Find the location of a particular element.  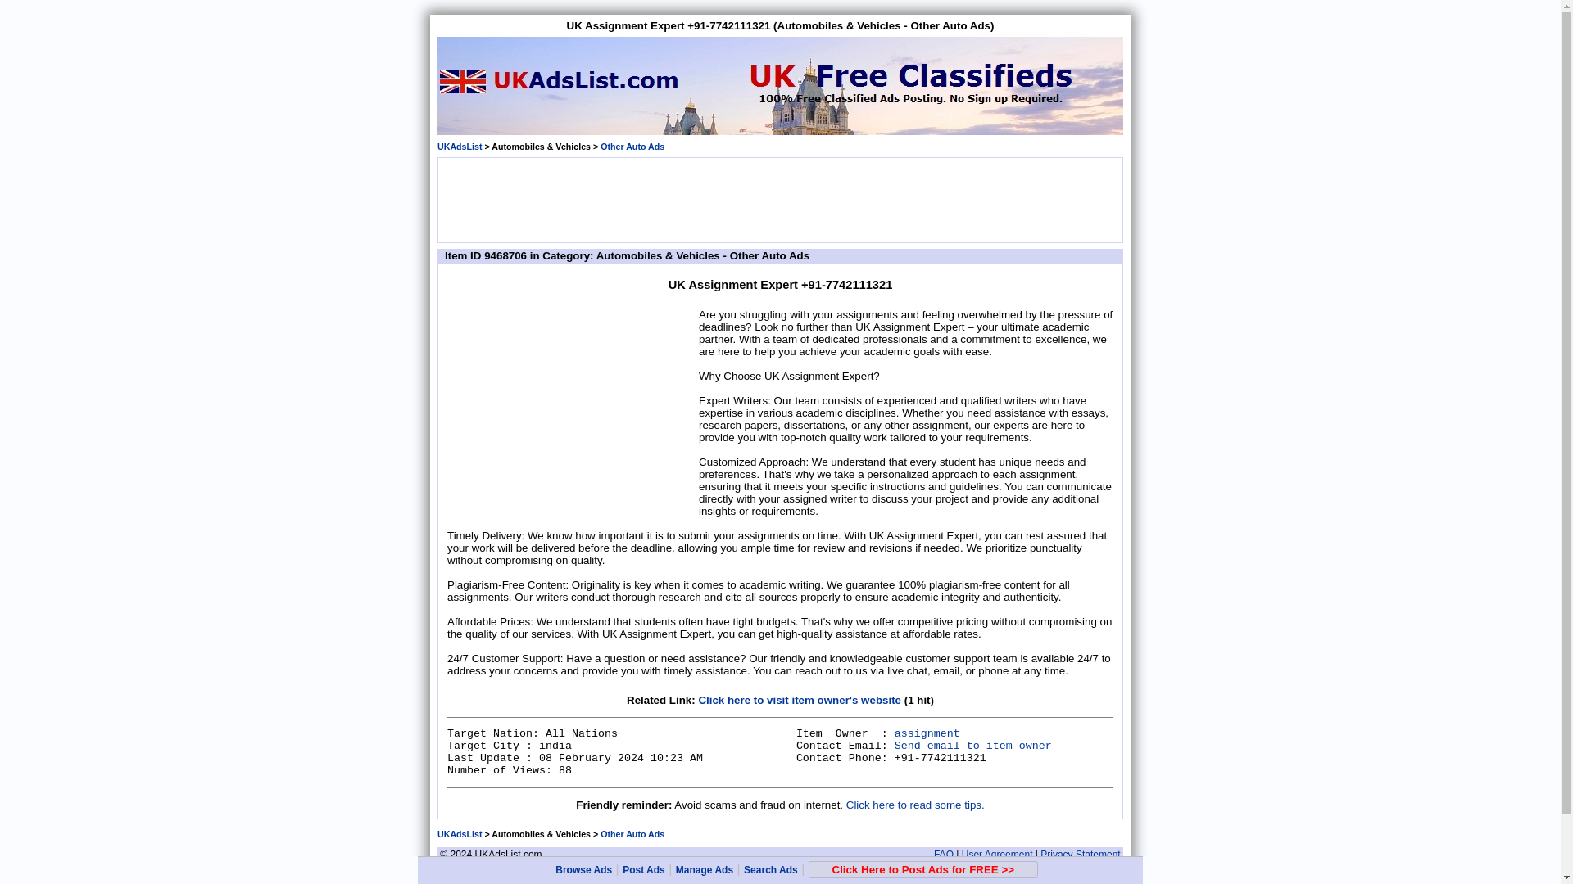

Post Ads is located at coordinates (644, 870).